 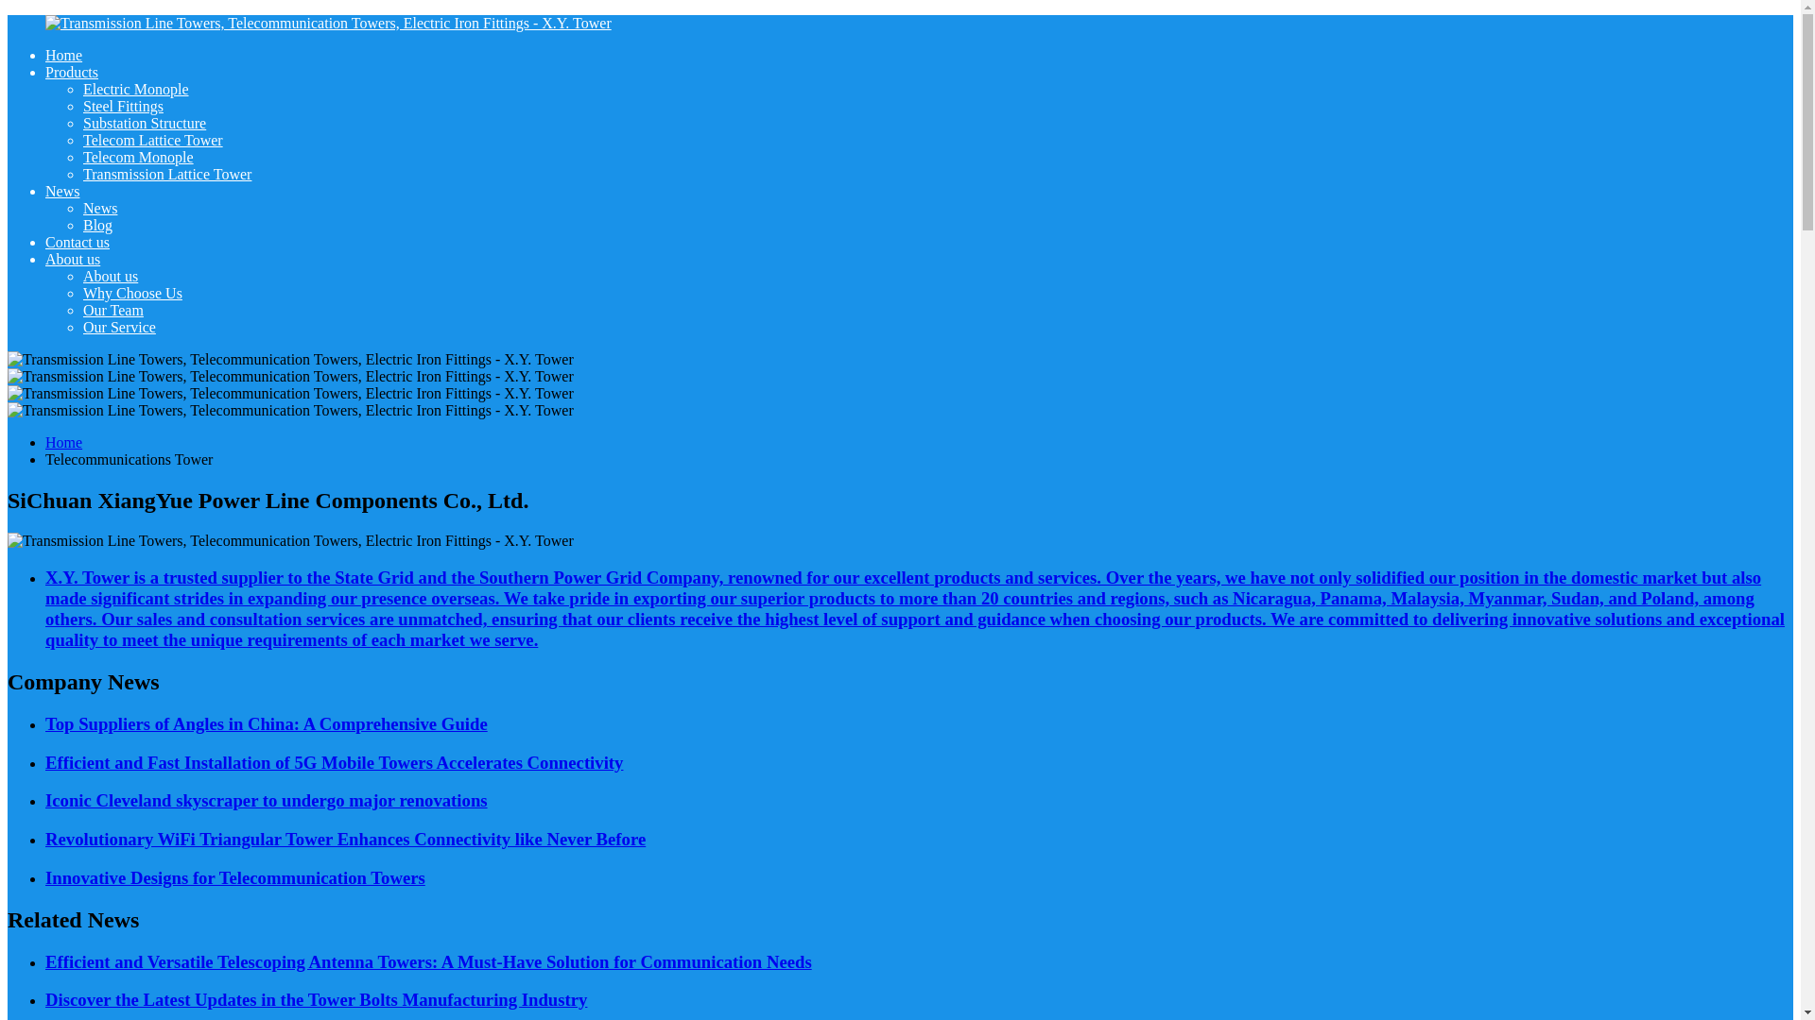 What do you see at coordinates (145, 123) in the screenshot?
I see `Substation Structure` at bounding box center [145, 123].